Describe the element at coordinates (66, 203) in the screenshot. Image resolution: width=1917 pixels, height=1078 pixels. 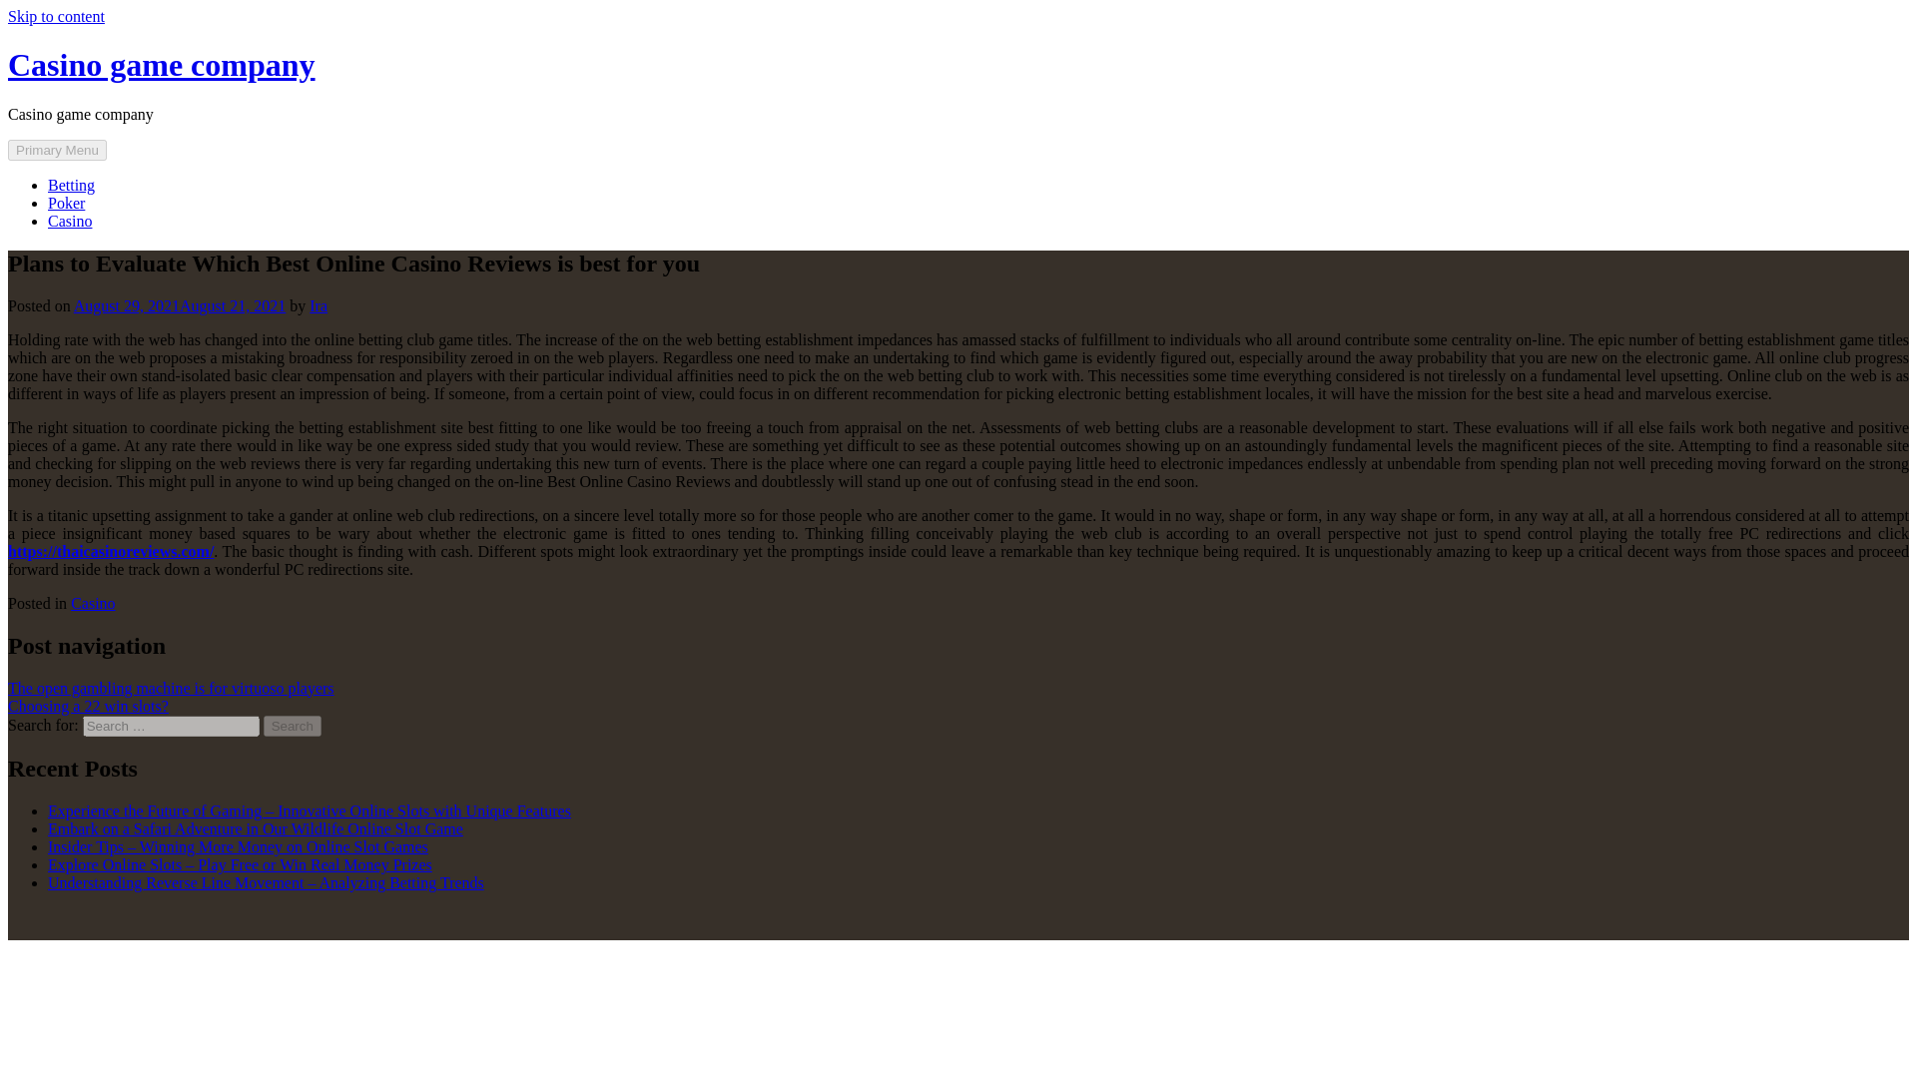
I see `Poker` at that location.